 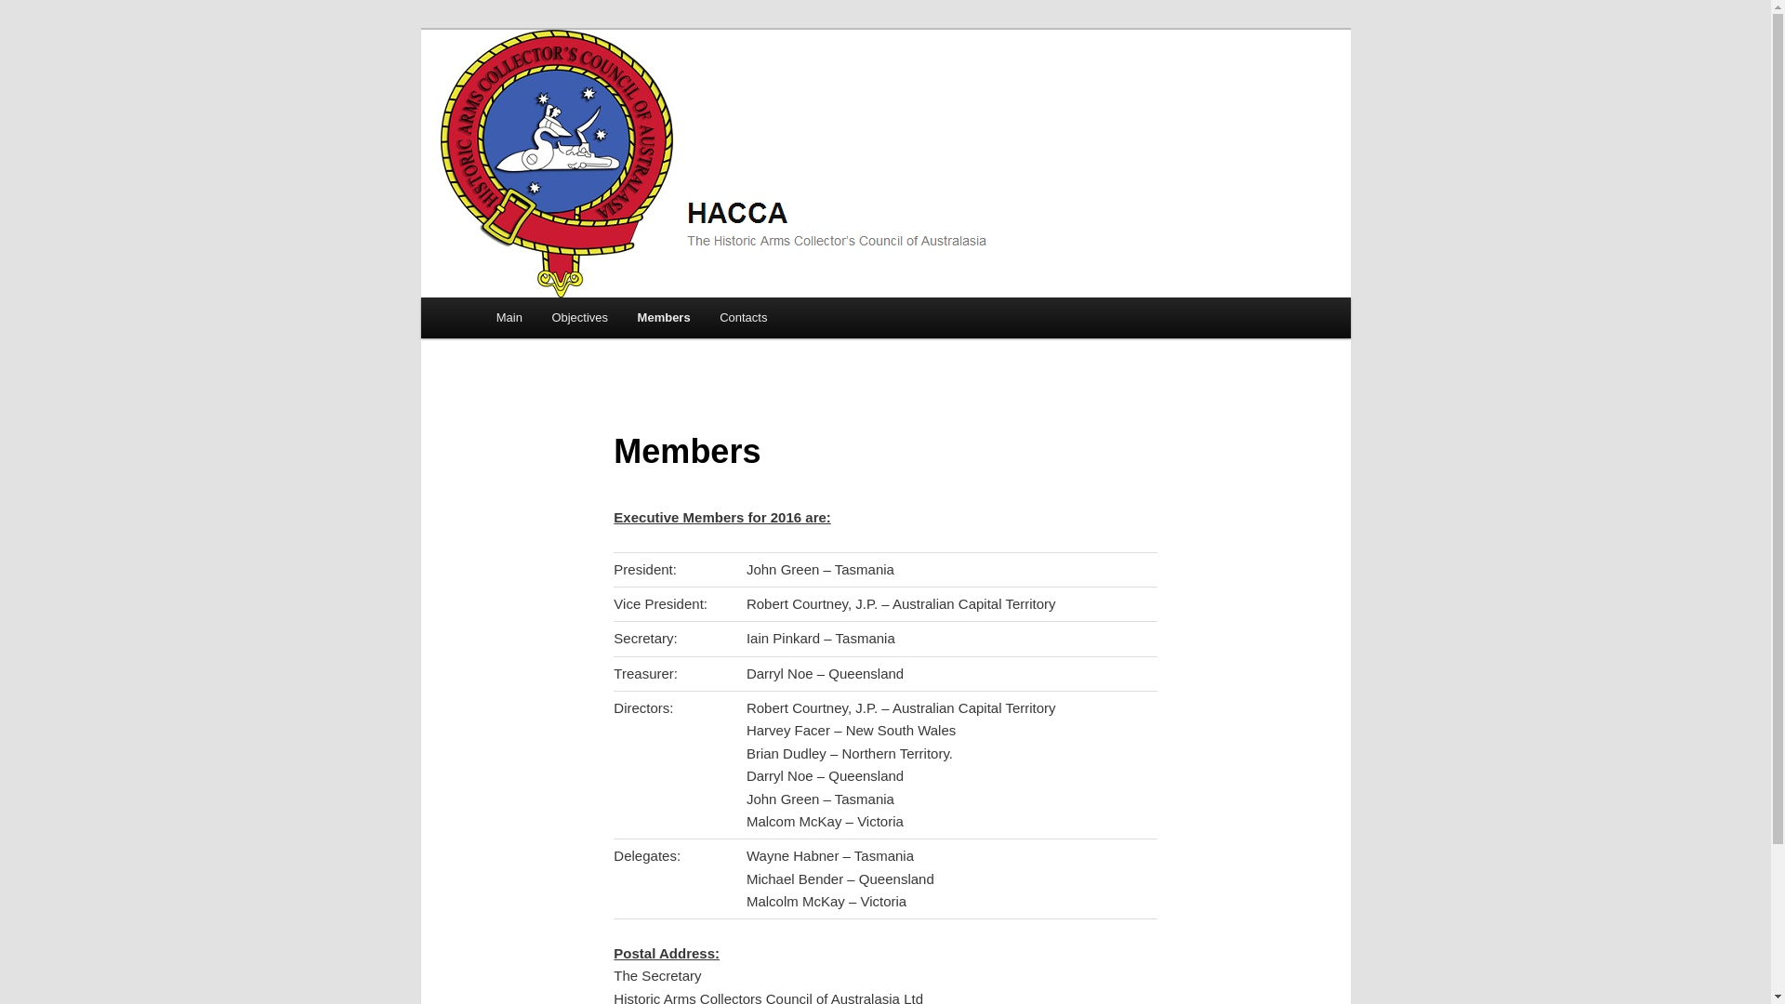 What do you see at coordinates (509, 318) in the screenshot?
I see `Main` at bounding box center [509, 318].